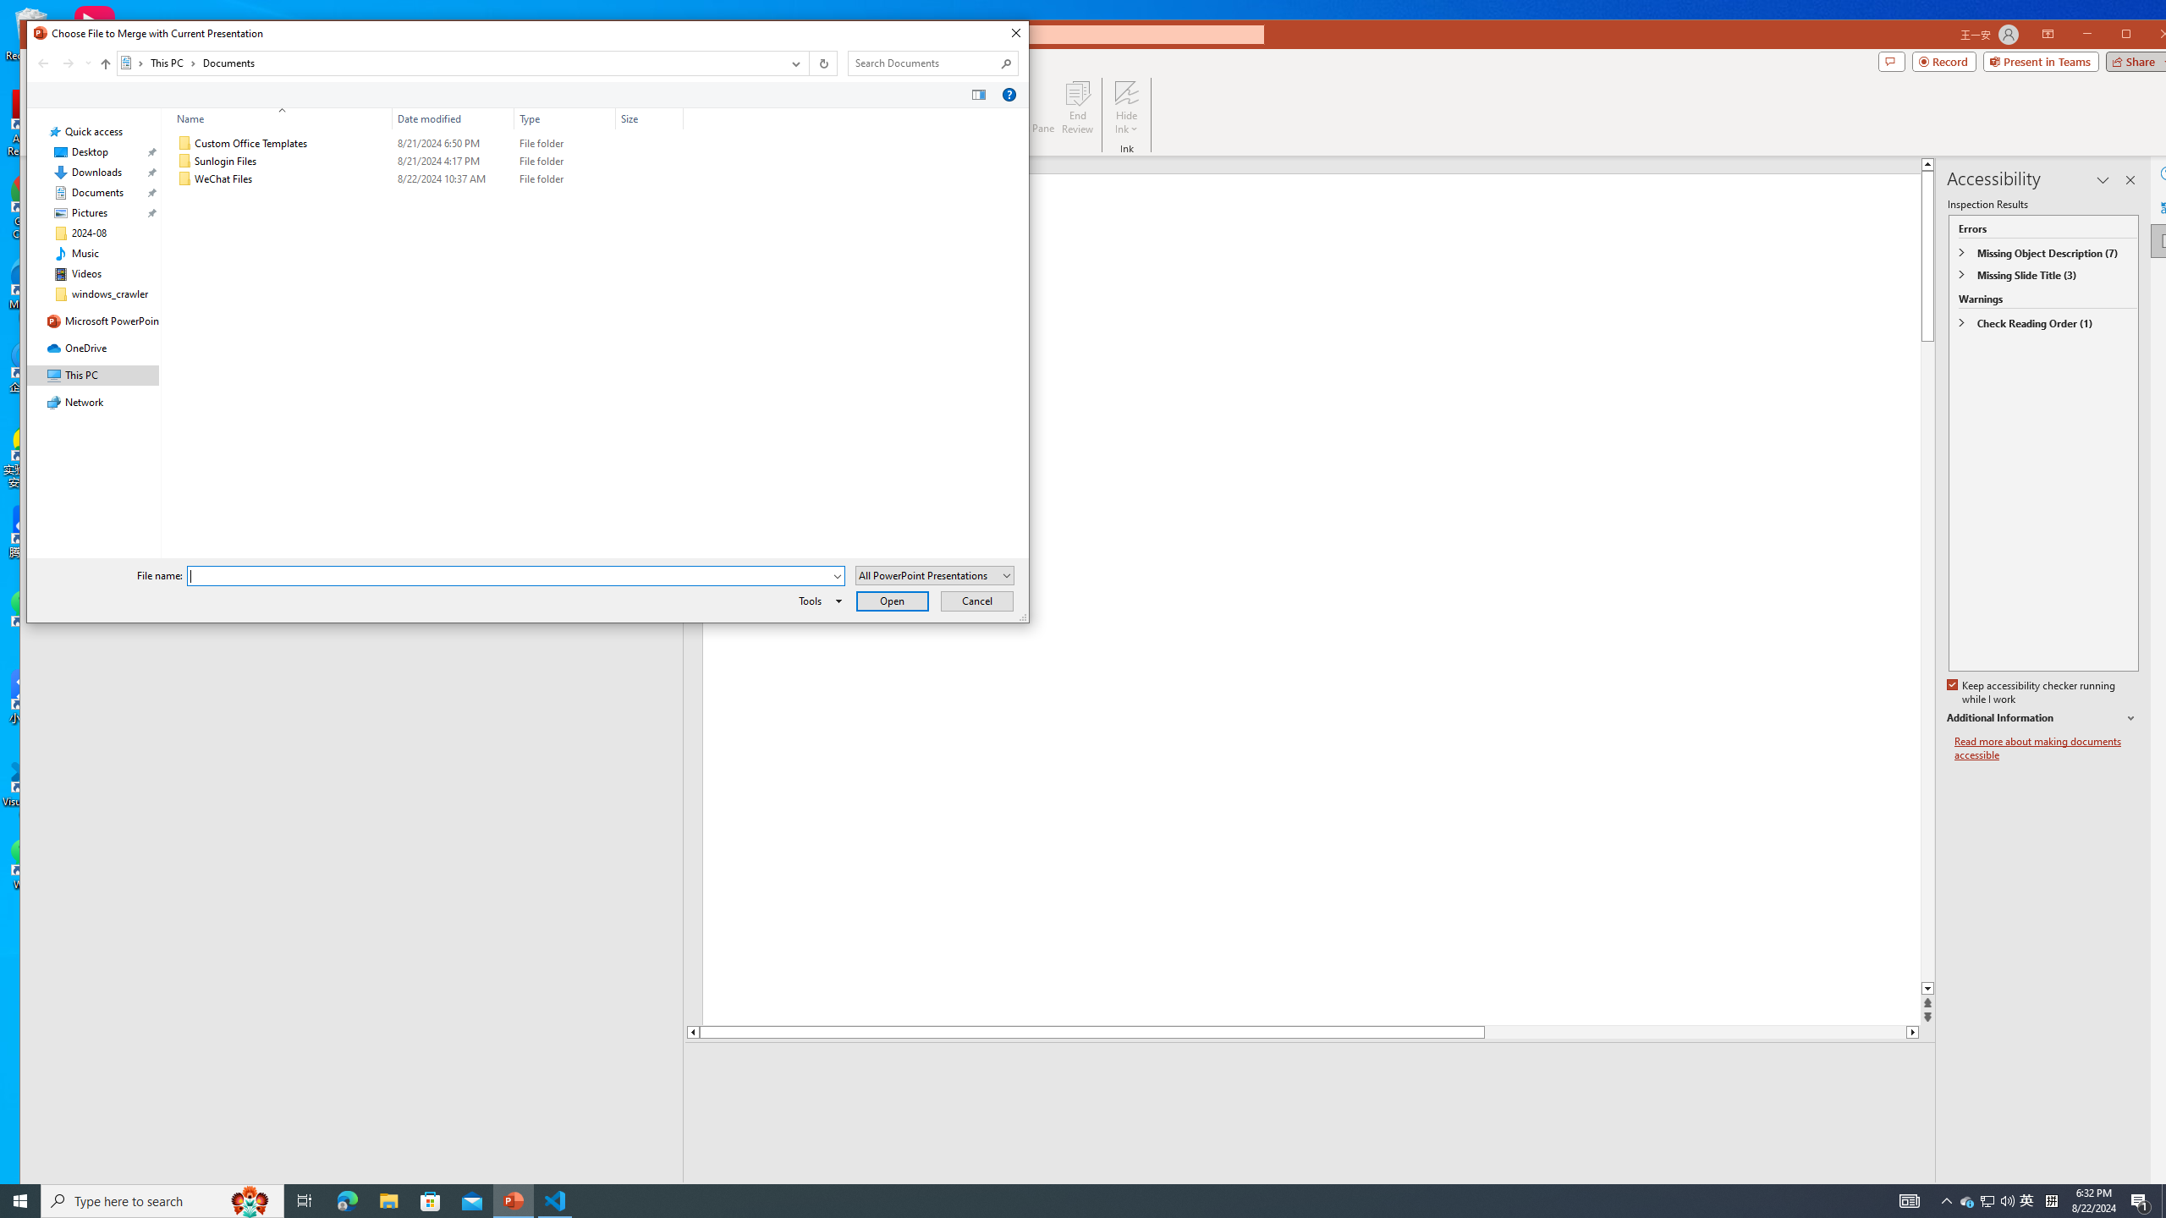 The width and height of the screenshot is (2166, 1218). What do you see at coordinates (69, 63) in the screenshot?
I see `Forward (Alt + Right Arrow)` at bounding box center [69, 63].